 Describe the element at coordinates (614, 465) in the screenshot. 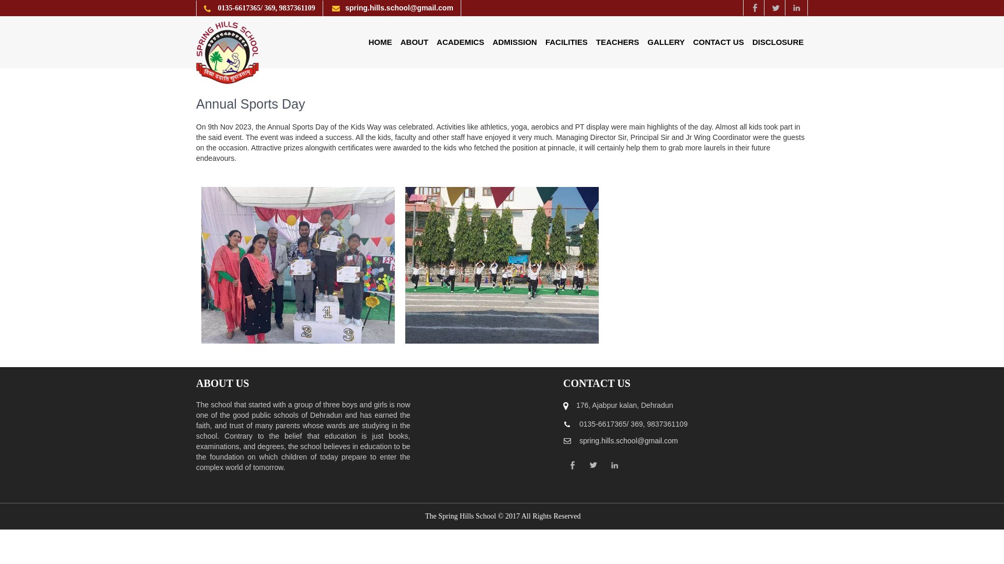

I see `linkedin` at that location.